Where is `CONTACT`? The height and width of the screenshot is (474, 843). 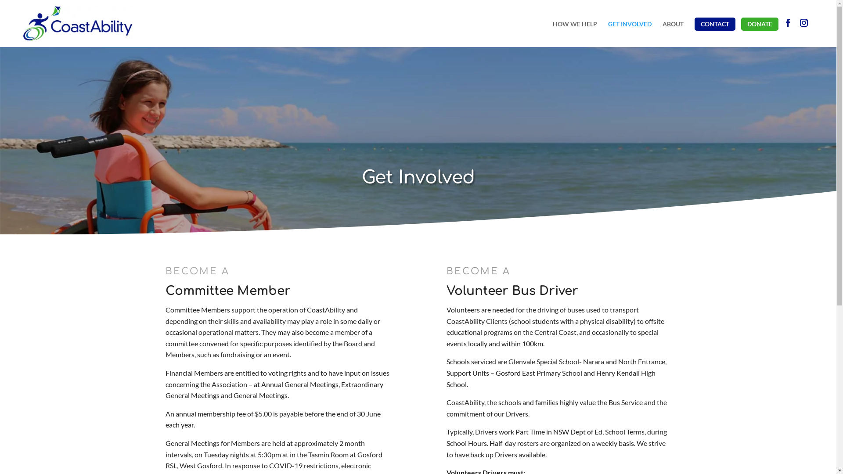 CONTACT is located at coordinates (715, 24).